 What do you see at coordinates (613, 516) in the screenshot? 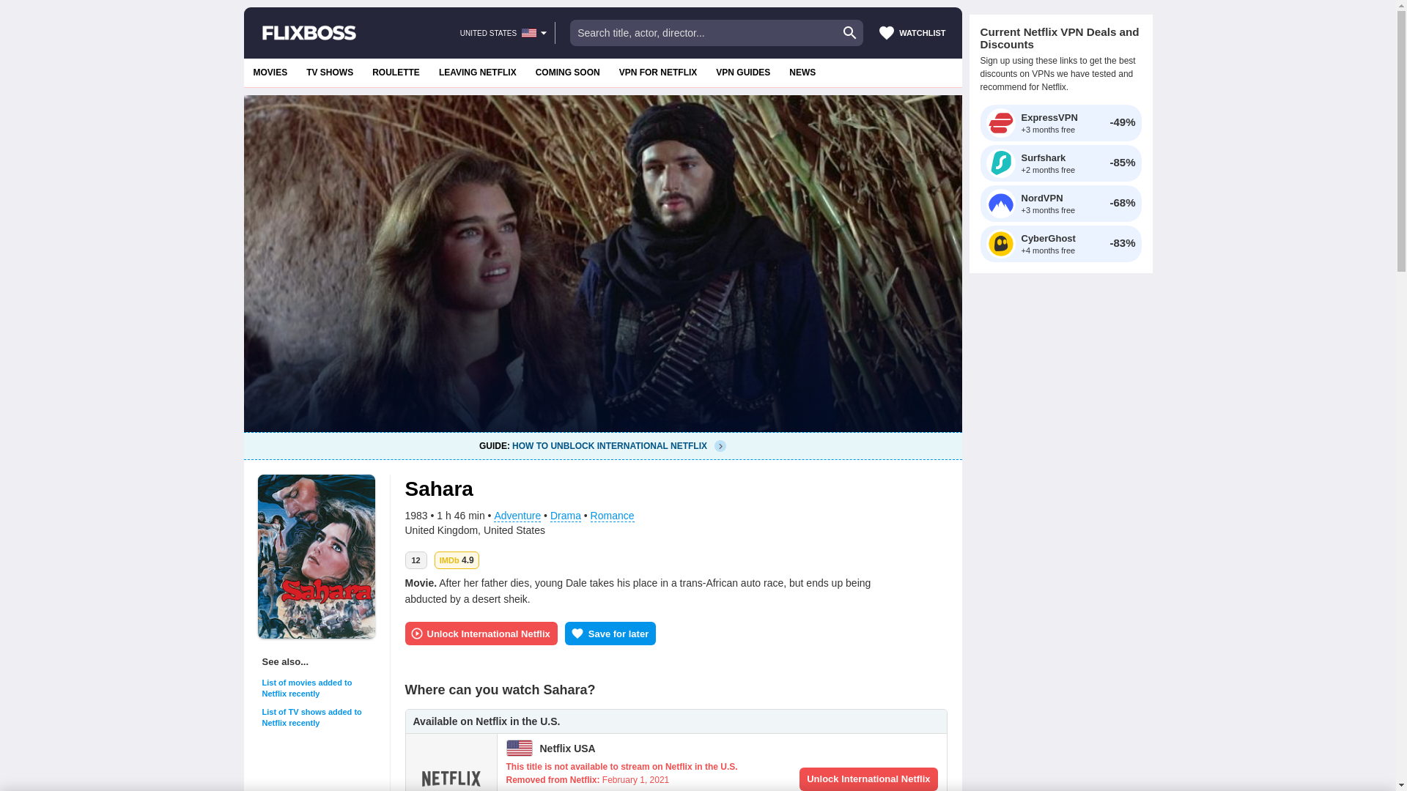
I see `Romance` at bounding box center [613, 516].